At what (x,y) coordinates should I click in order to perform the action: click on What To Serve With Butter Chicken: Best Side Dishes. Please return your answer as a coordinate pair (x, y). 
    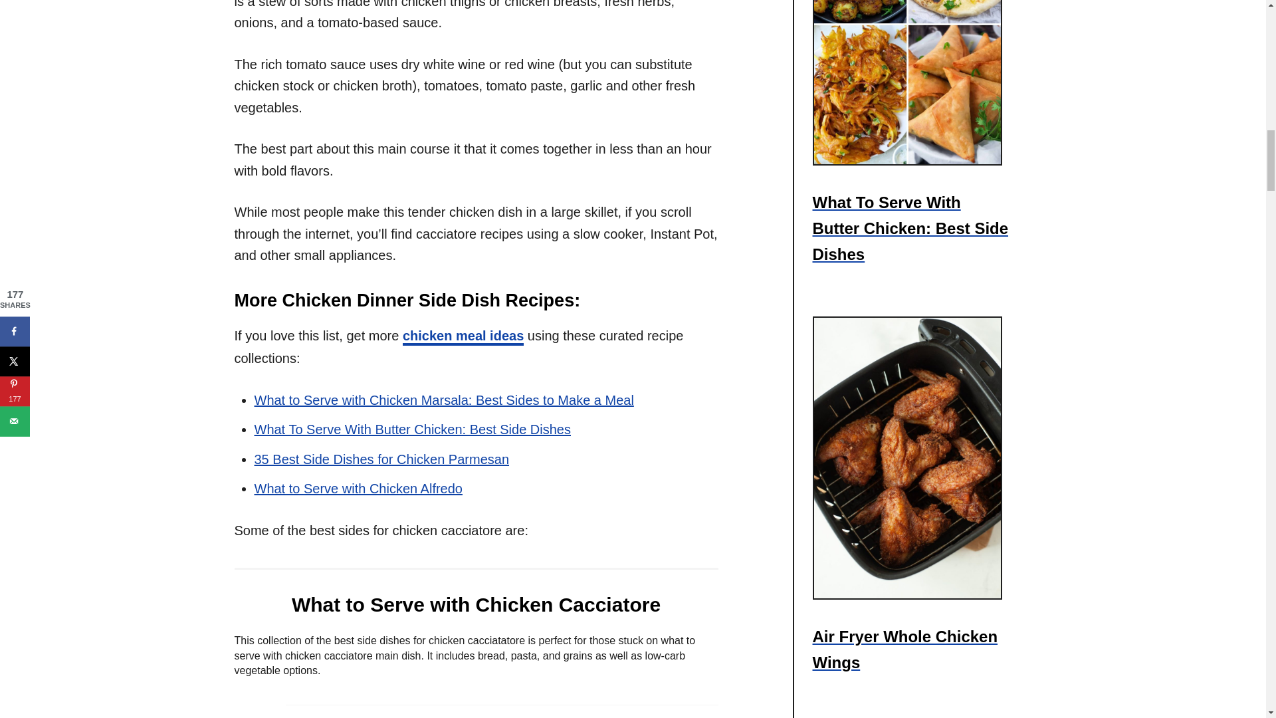
    Looking at the image, I should click on (912, 228).